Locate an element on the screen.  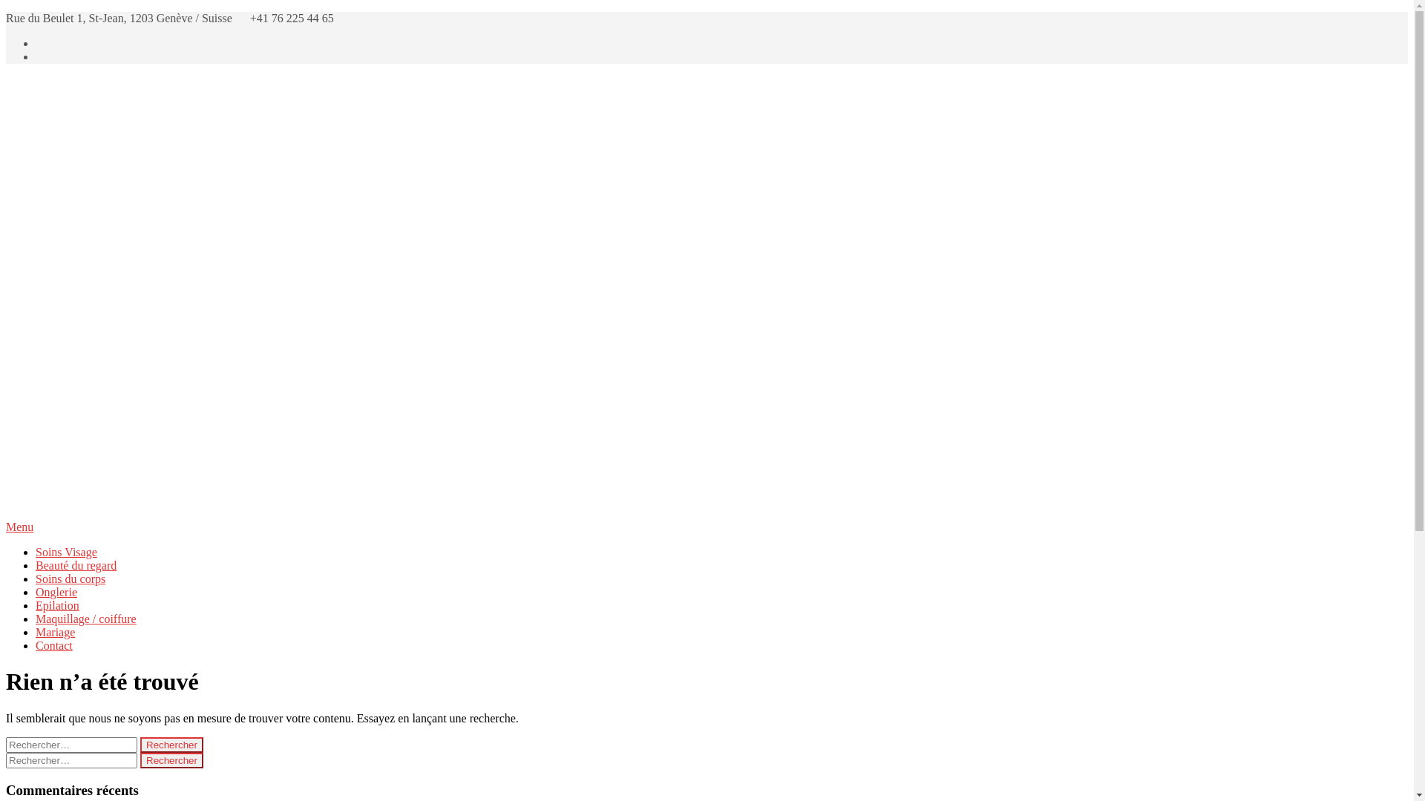
Mariage is located at coordinates (55, 632).